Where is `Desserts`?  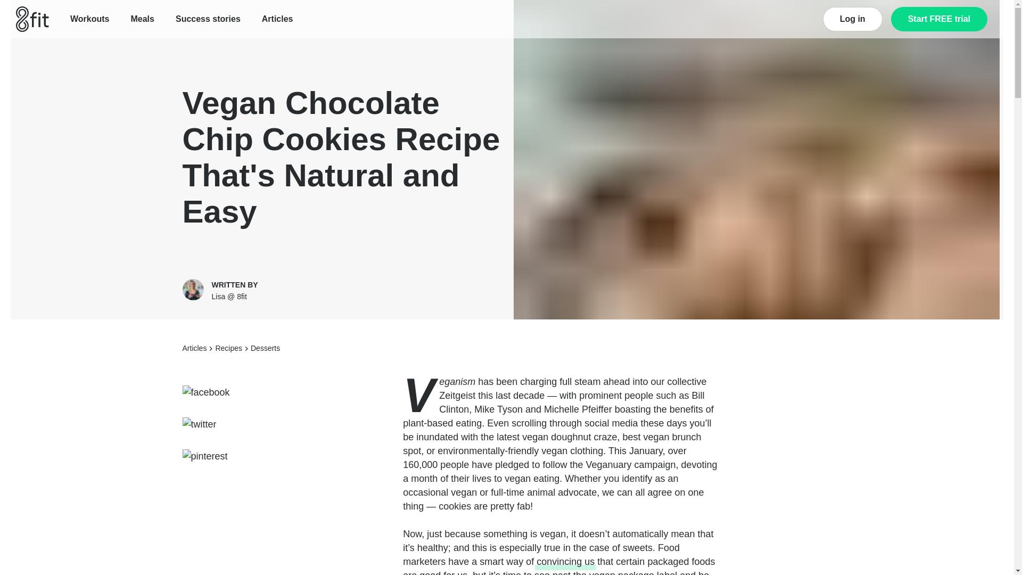 Desserts is located at coordinates (265, 348).